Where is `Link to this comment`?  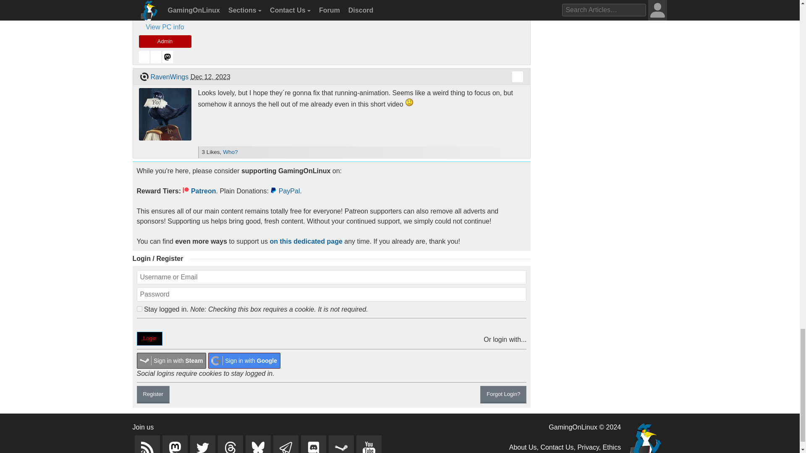 Link to this comment is located at coordinates (517, 76).